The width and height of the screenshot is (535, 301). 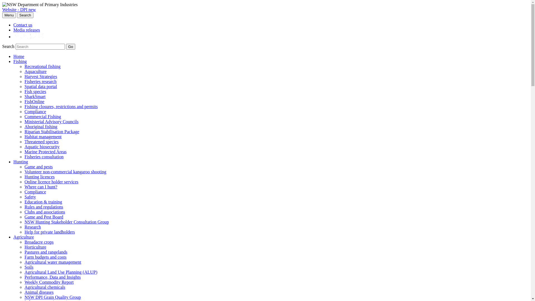 What do you see at coordinates (43, 137) in the screenshot?
I see `Habitat management` at bounding box center [43, 137].